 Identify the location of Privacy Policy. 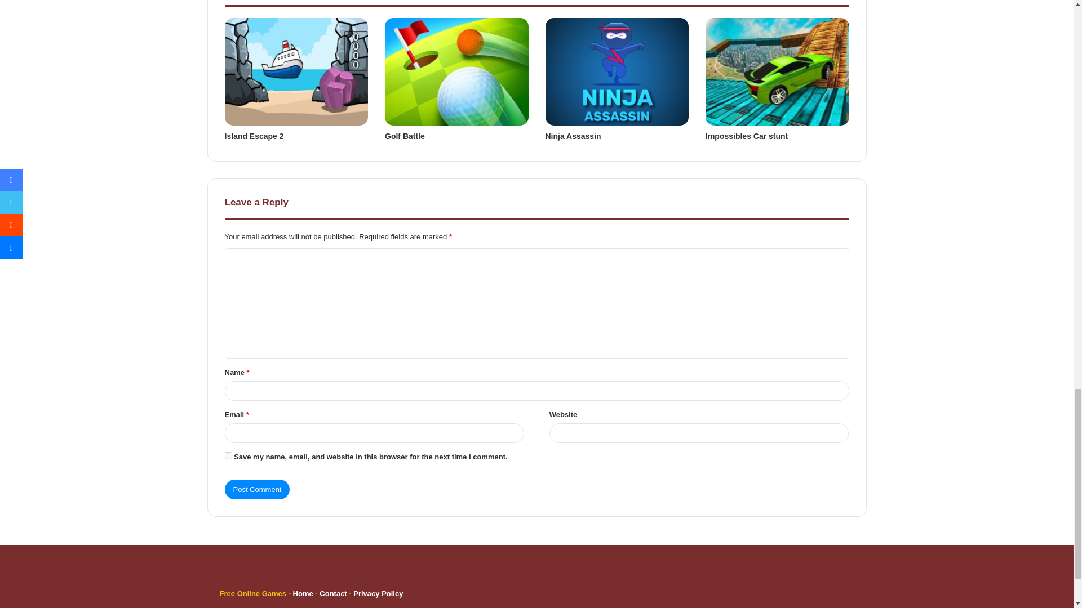
(378, 593).